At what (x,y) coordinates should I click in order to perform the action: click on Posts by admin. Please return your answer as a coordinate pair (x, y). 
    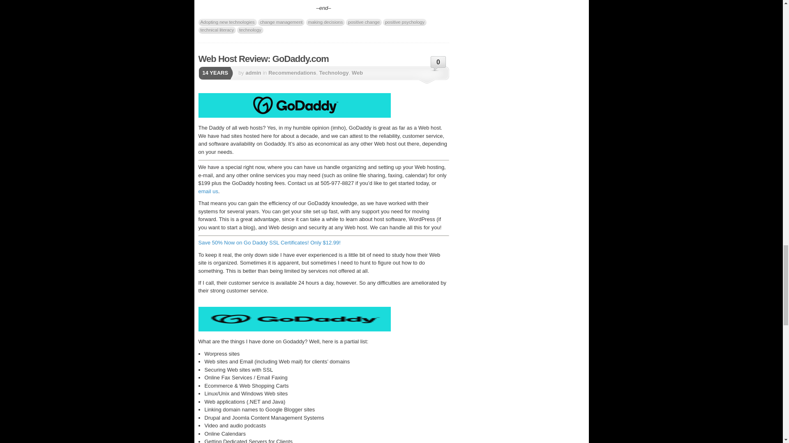
    Looking at the image, I should click on (253, 72).